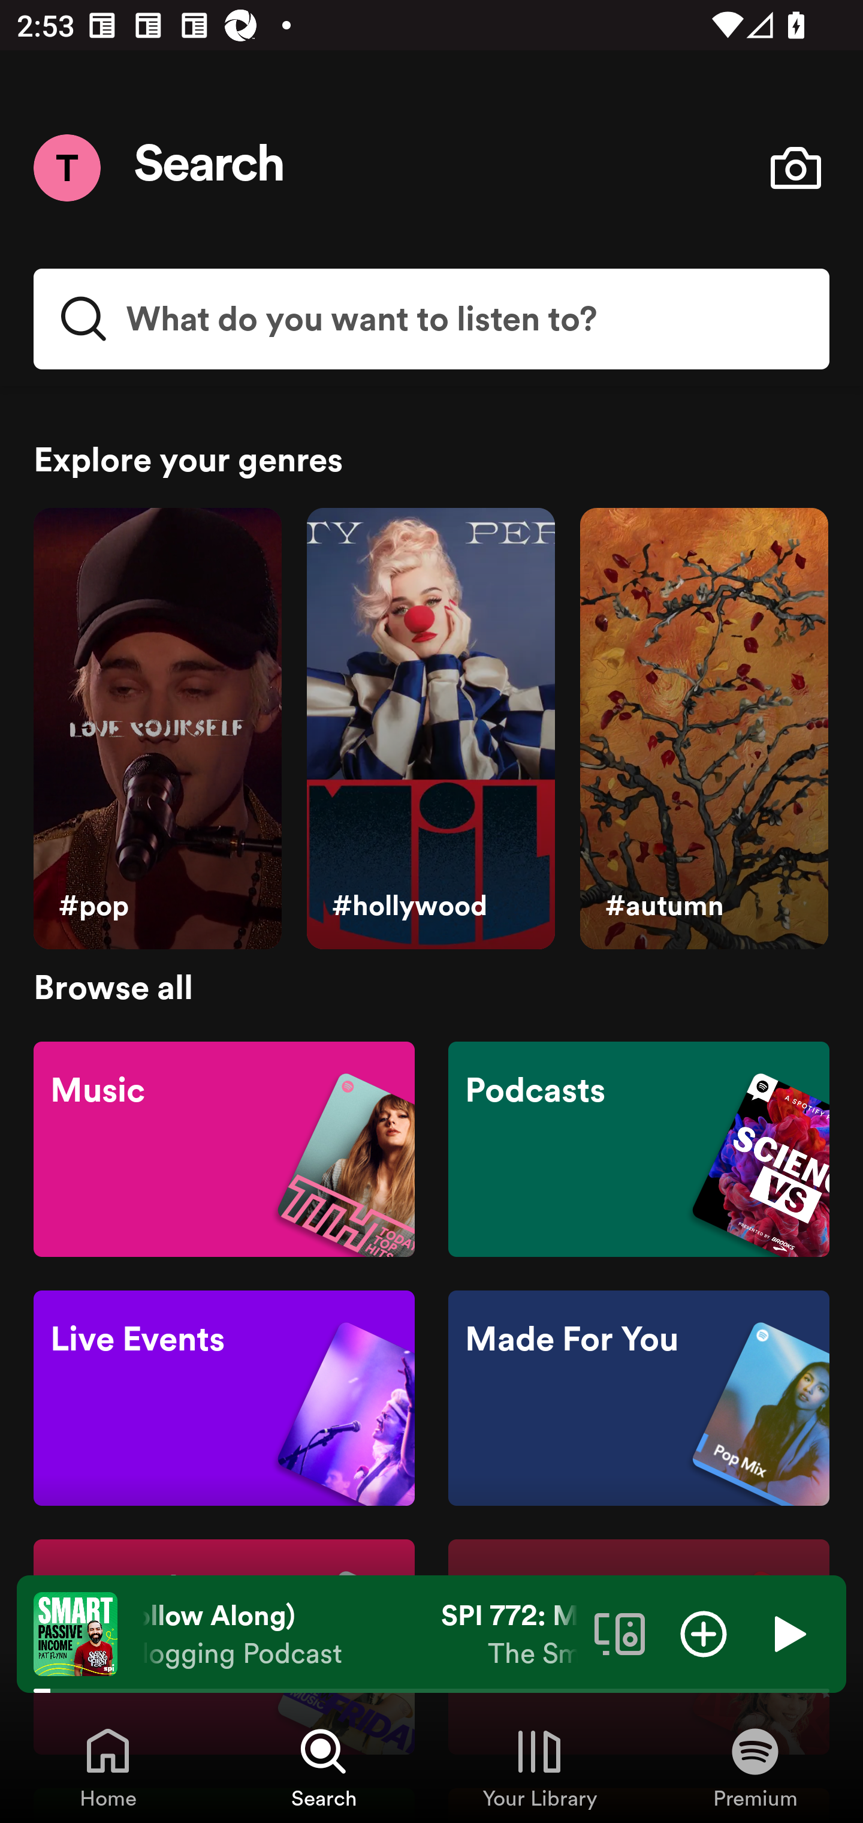 This screenshot has width=863, height=1823. Describe the element at coordinates (224, 1398) in the screenshot. I see `Live Events` at that location.